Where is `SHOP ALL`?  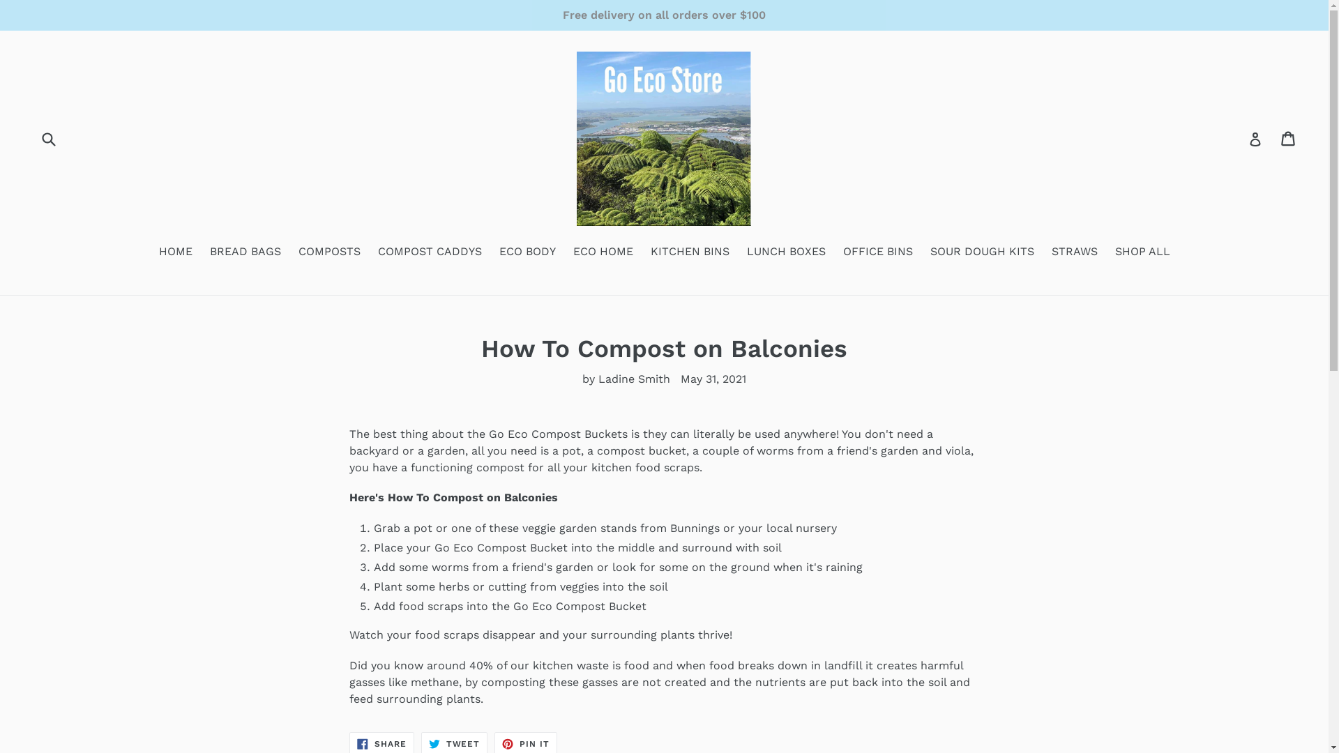 SHOP ALL is located at coordinates (1142, 252).